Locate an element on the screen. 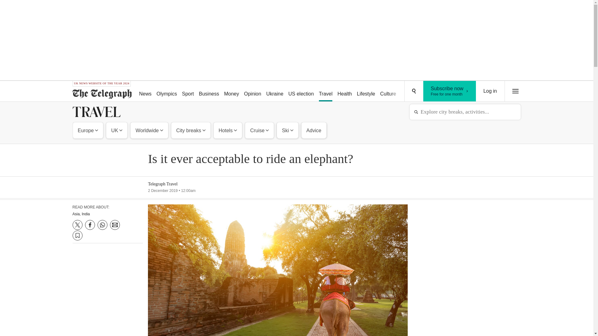  Opinion is located at coordinates (252, 91).